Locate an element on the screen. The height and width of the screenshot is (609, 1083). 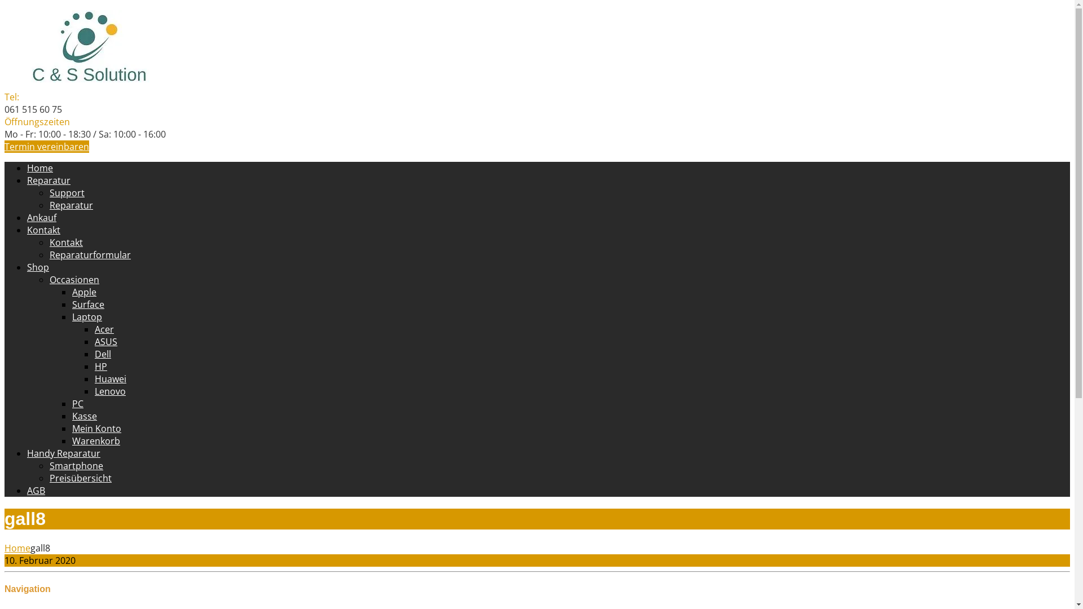
Shop is located at coordinates (38, 267).